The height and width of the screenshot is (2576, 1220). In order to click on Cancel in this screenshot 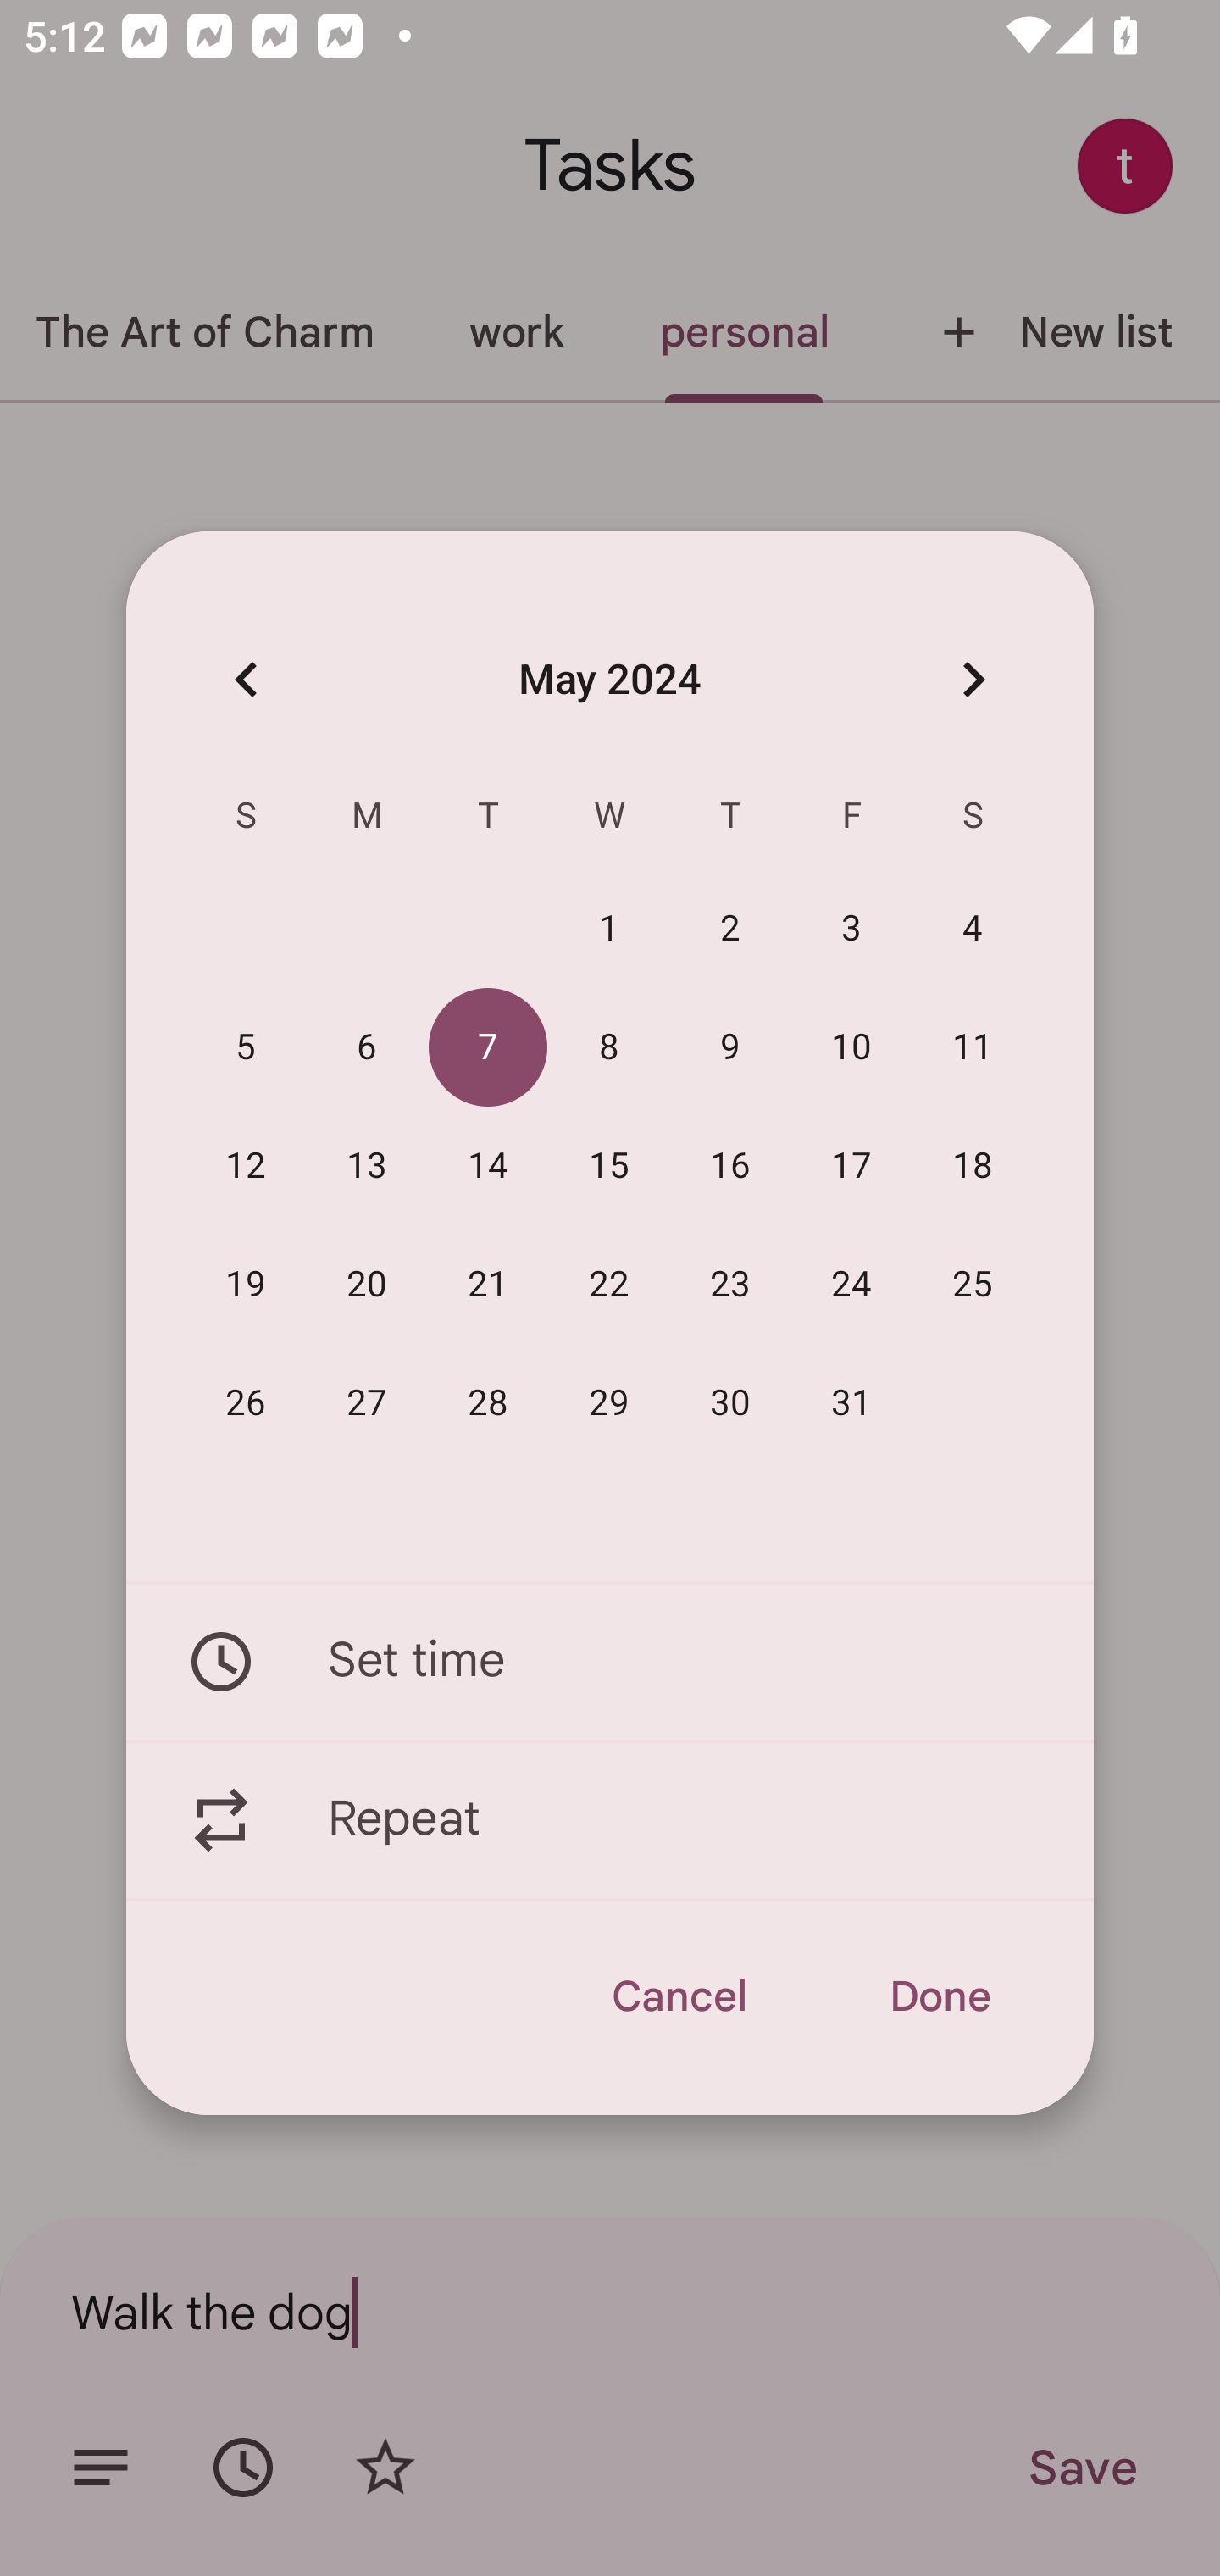, I will do `click(678, 1996)`.